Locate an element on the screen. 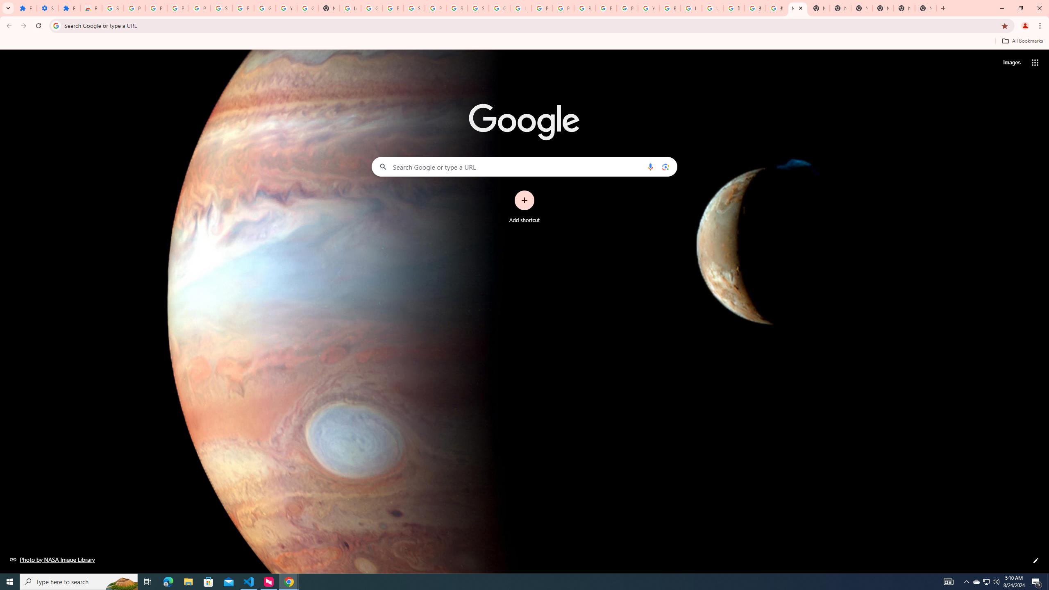 This screenshot has height=590, width=1049. Privacy Help Center - Policies Help is located at coordinates (542, 8).